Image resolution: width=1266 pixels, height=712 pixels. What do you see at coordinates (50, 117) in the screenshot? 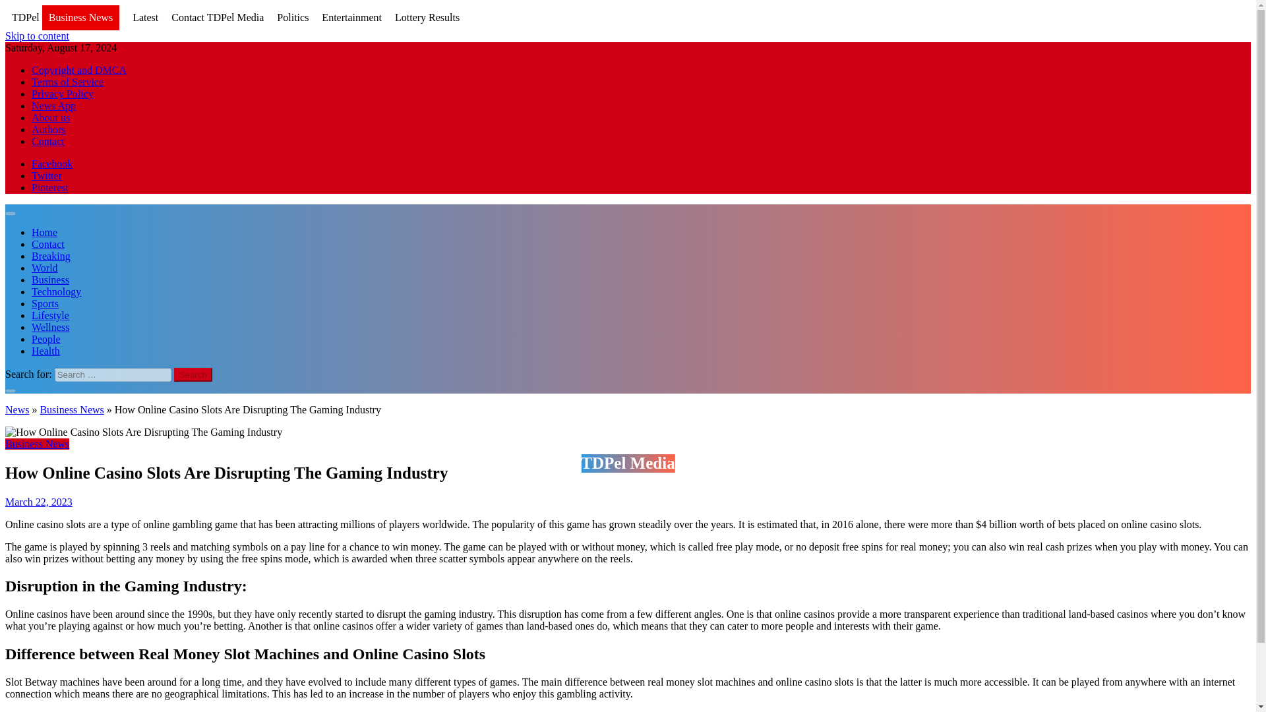
I see `About us` at bounding box center [50, 117].